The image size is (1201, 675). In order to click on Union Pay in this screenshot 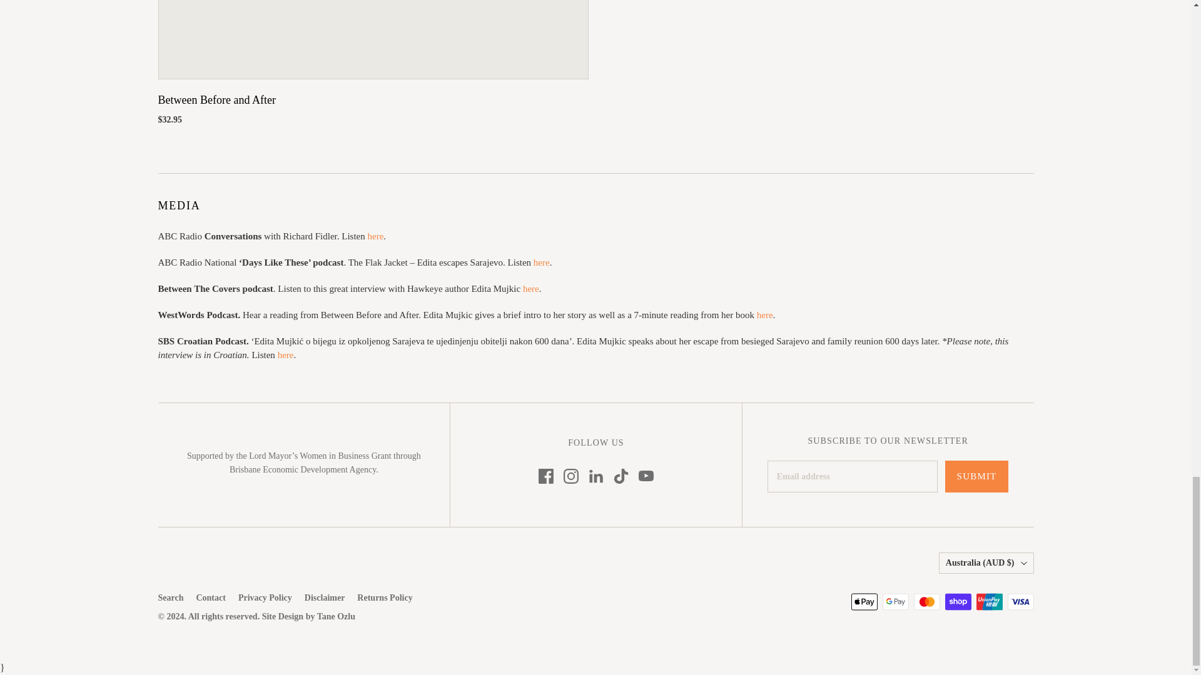, I will do `click(988, 601)`.